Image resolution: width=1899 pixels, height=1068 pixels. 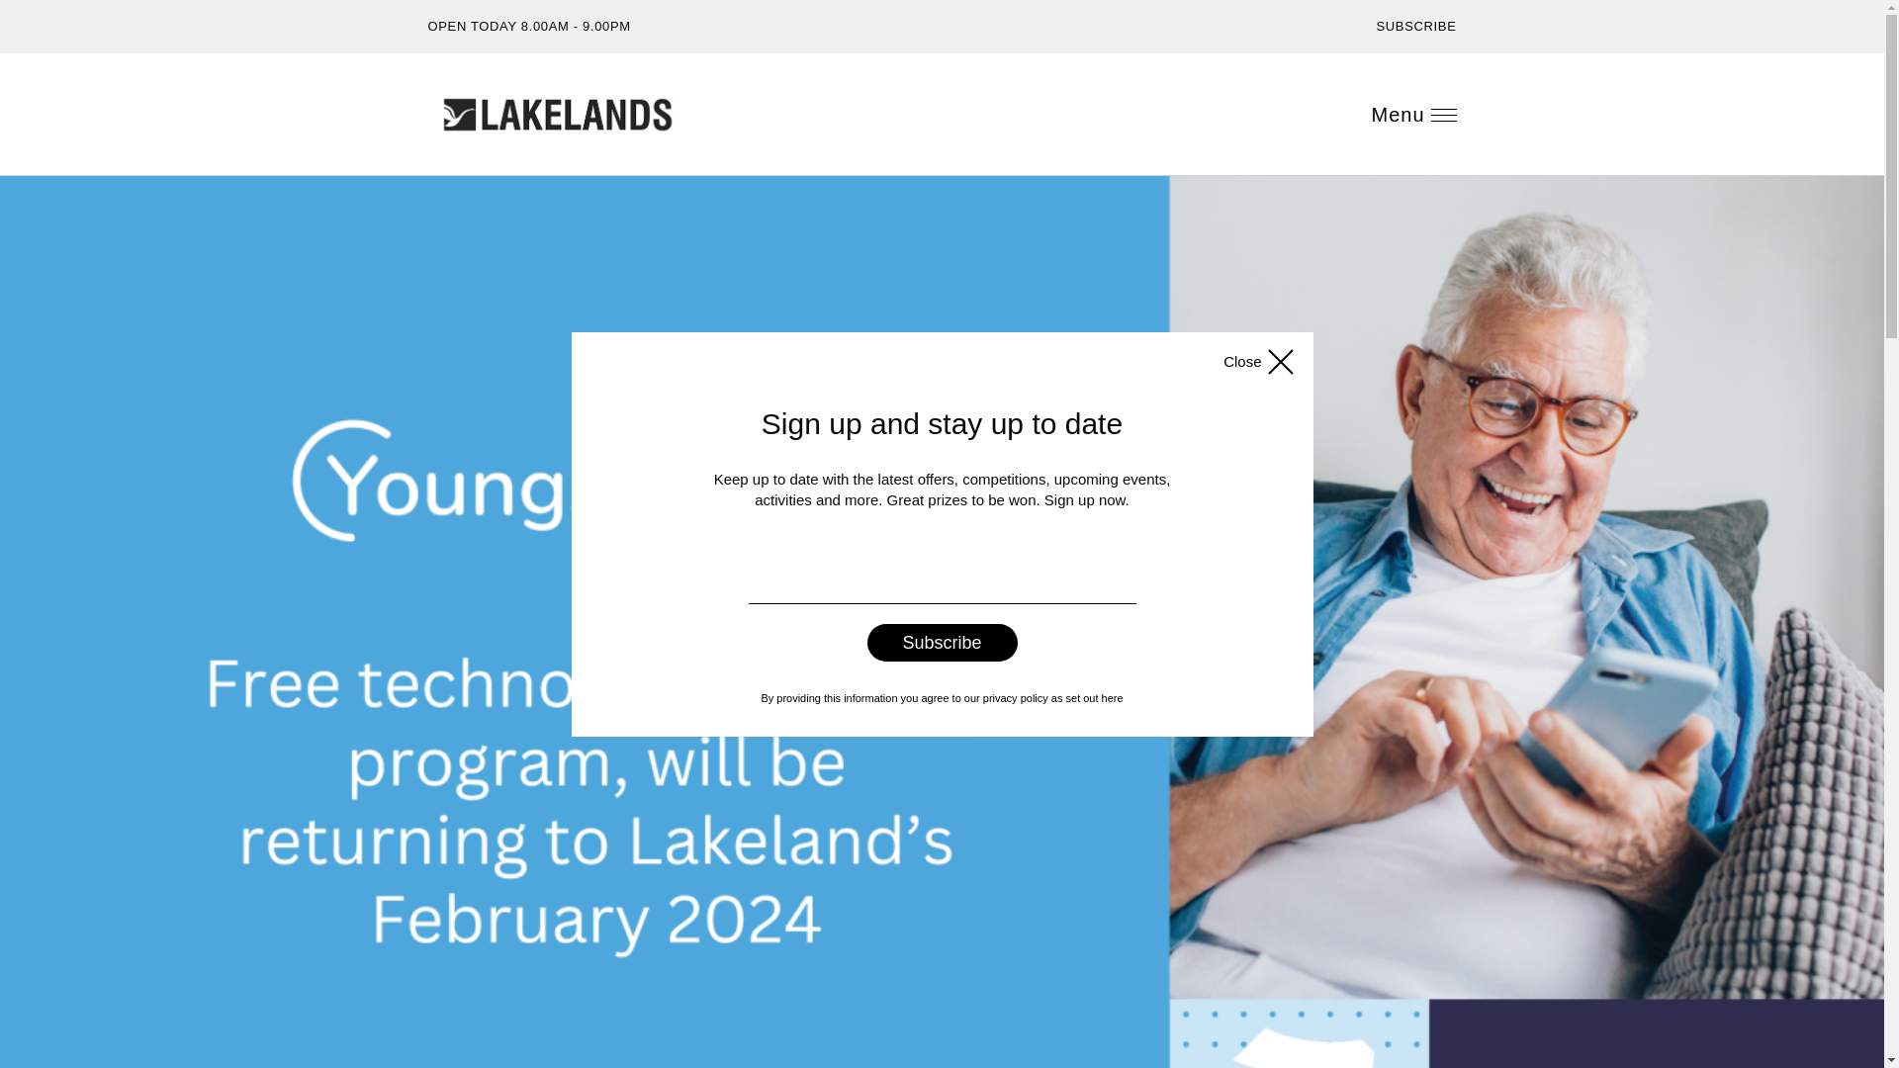 I want to click on Subscribe, so click(x=1377, y=77).